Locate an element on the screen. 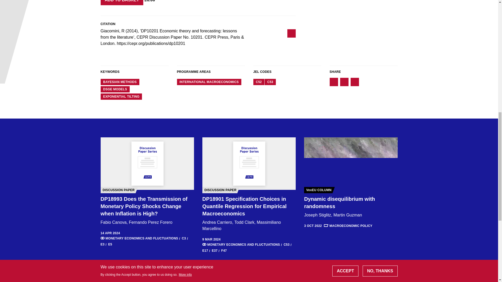 Image resolution: width=502 pixels, height=282 pixels. Add to basket is located at coordinates (122, 3).